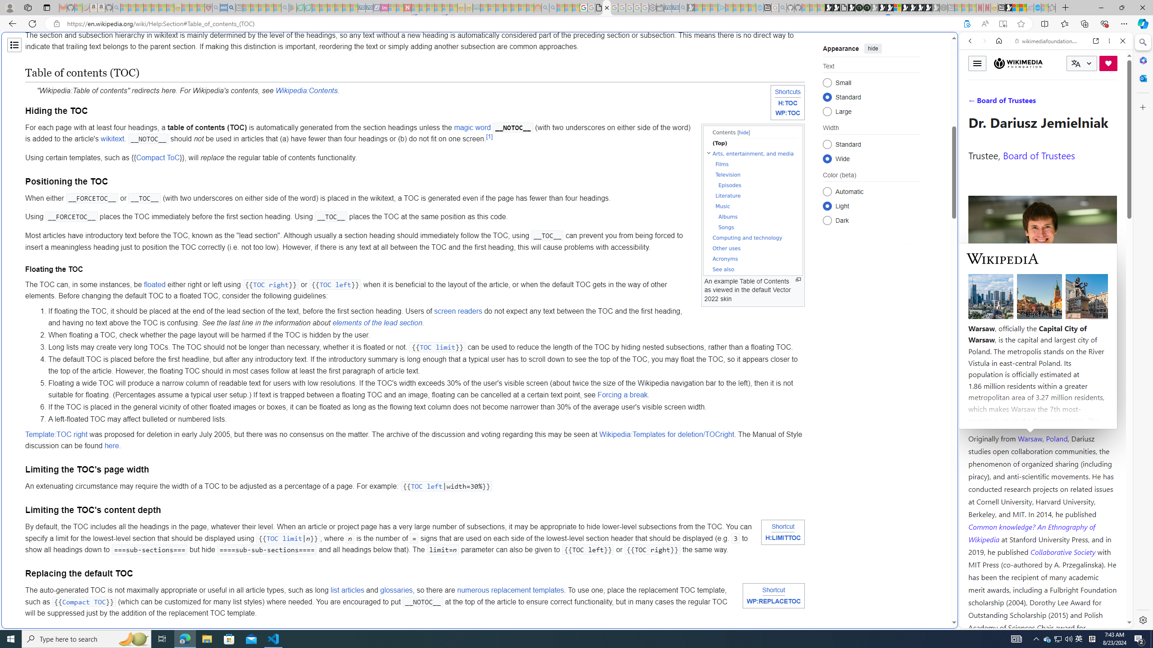  I want to click on Expert Portfolios - Sleeping, so click(506, 8).